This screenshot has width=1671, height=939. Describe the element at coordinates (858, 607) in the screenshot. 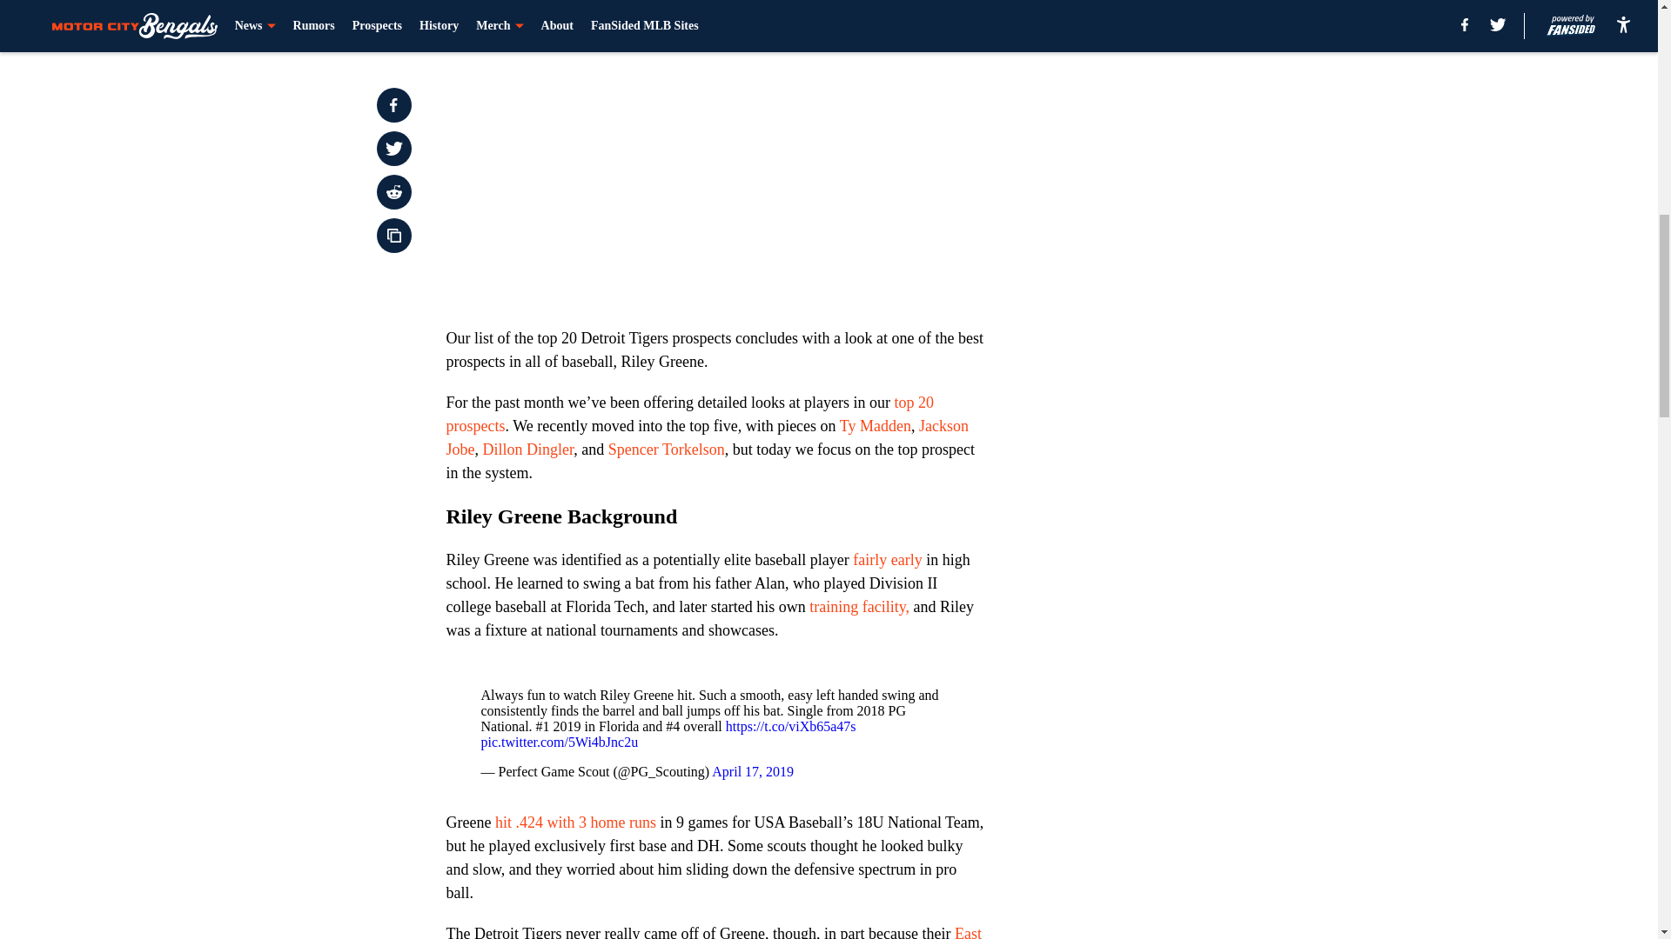

I see `training facility,` at that location.